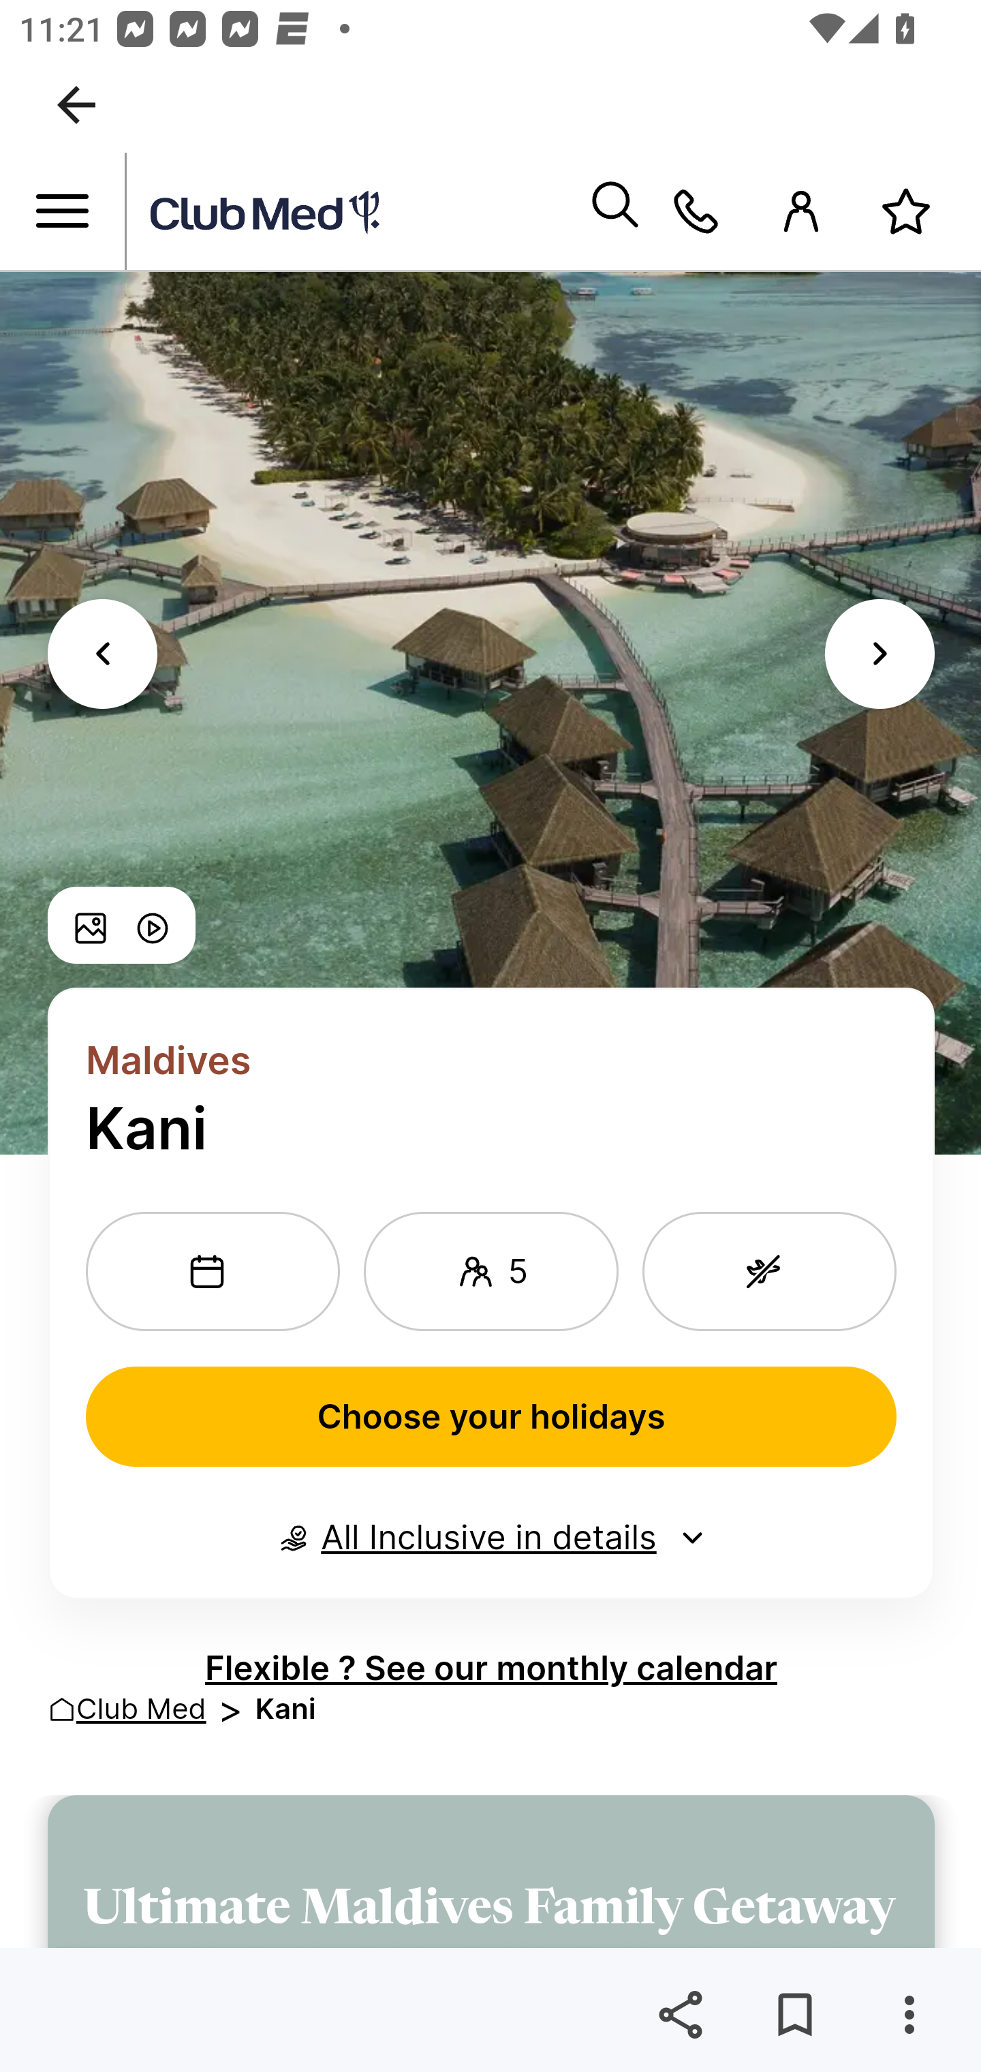  I want to click on videos (1) - Open slideshow gallery, so click(152, 926).